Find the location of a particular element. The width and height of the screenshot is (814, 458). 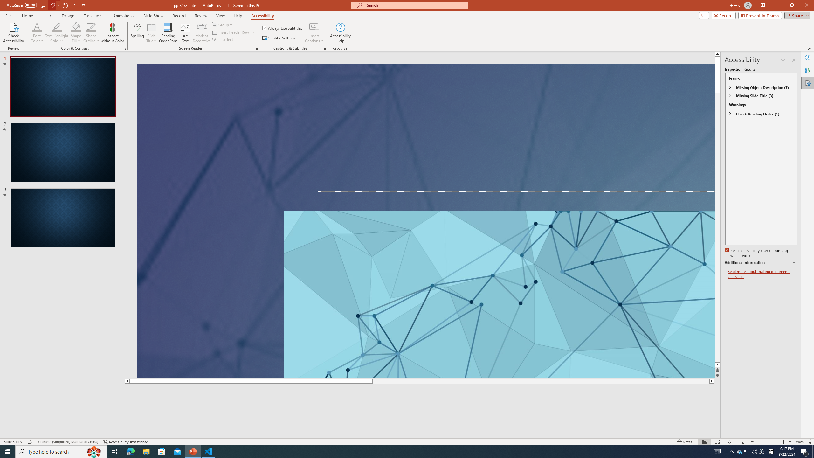

Accessibility Help is located at coordinates (340, 33).